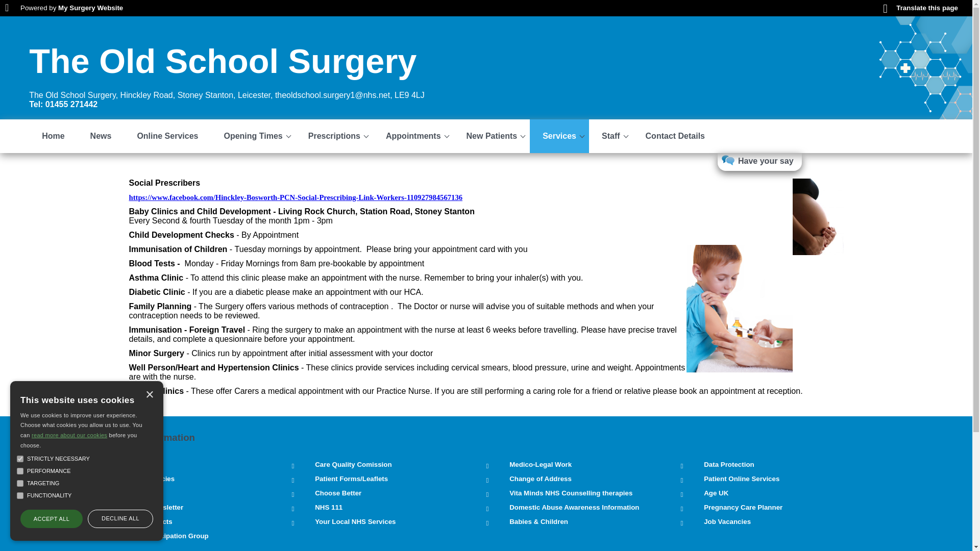 The height and width of the screenshot is (551, 980). I want to click on Full contact details, so click(212, 99).